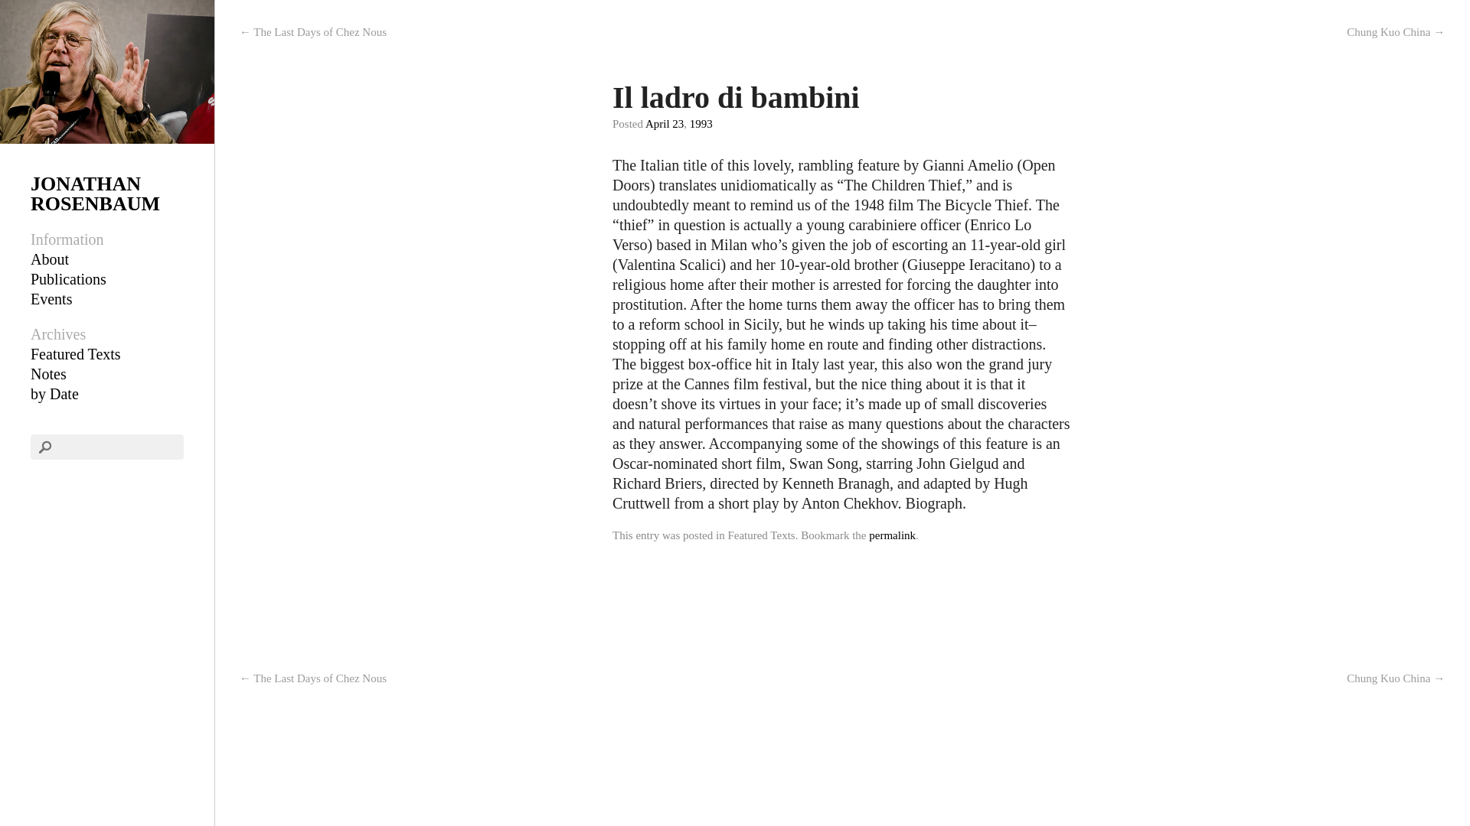 The image size is (1470, 826). I want to click on Events, so click(51, 298).